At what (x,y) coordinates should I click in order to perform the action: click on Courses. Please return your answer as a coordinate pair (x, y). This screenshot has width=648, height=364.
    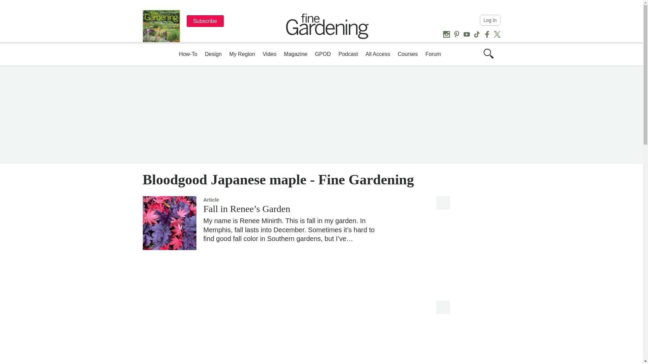
    Looking at the image, I should click on (408, 54).